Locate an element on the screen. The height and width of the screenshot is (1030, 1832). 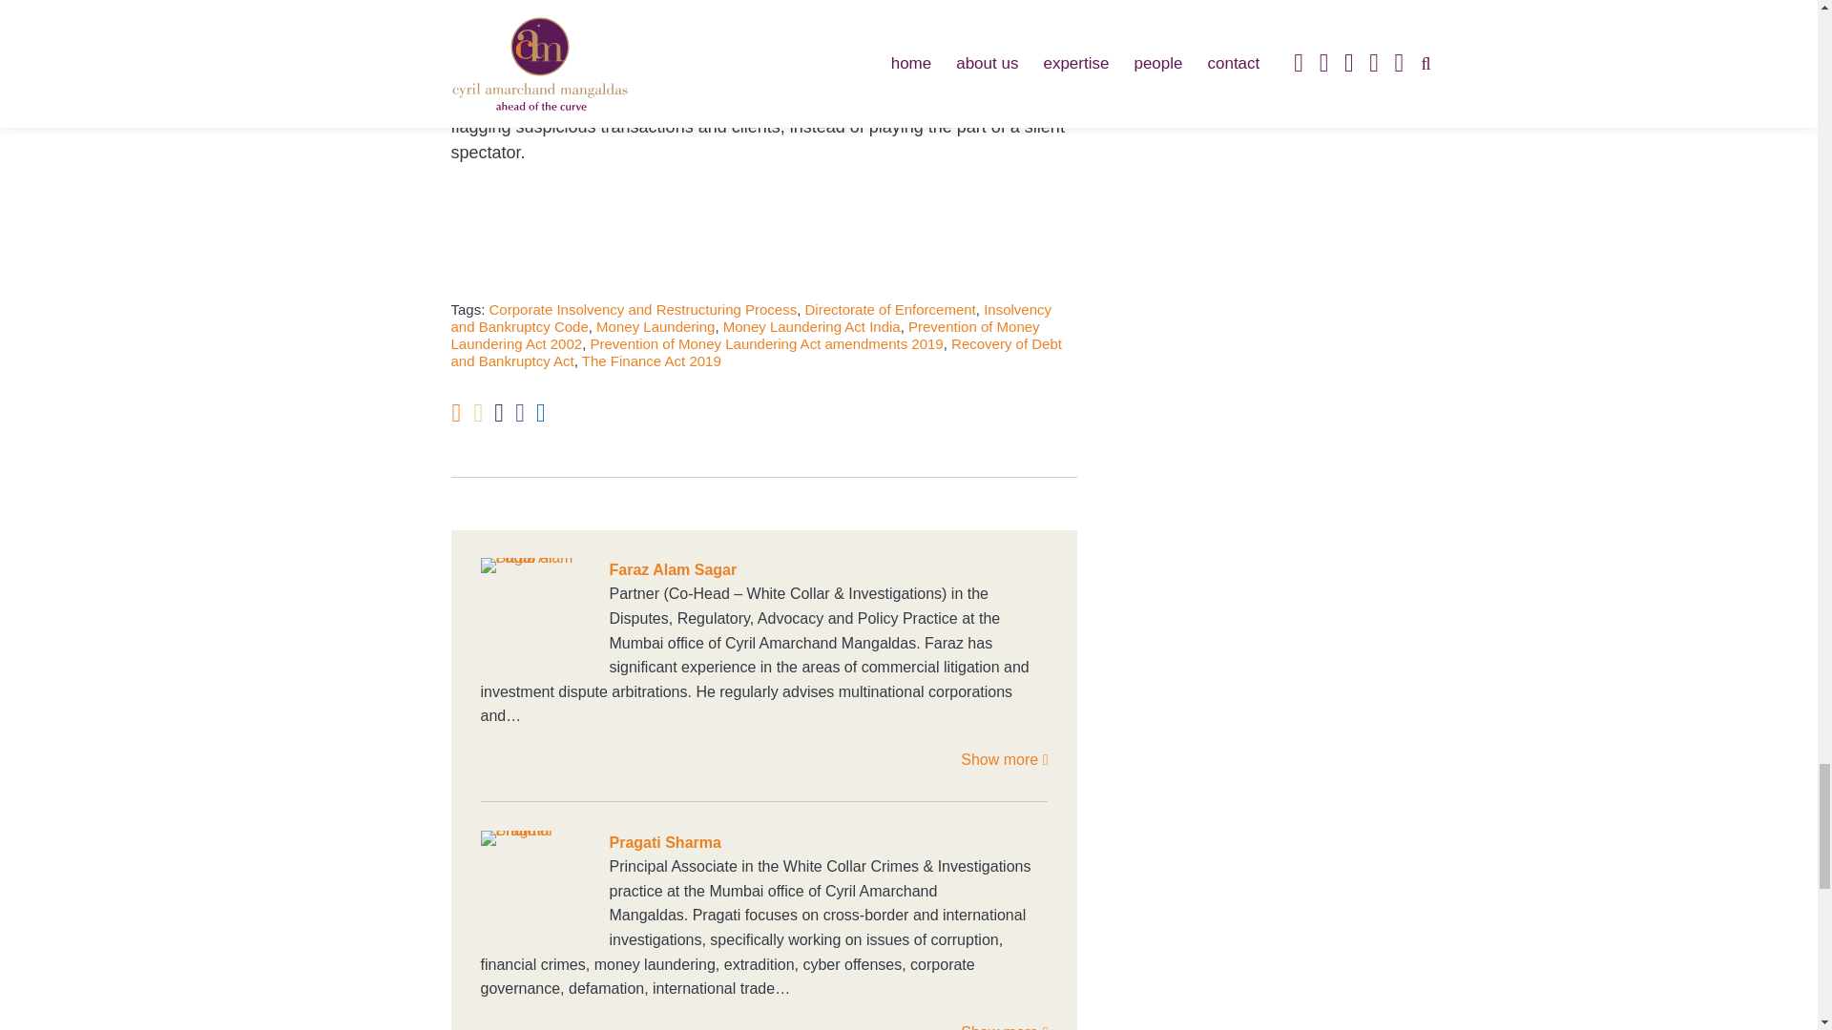
Directorate of Enforcement is located at coordinates (891, 309).